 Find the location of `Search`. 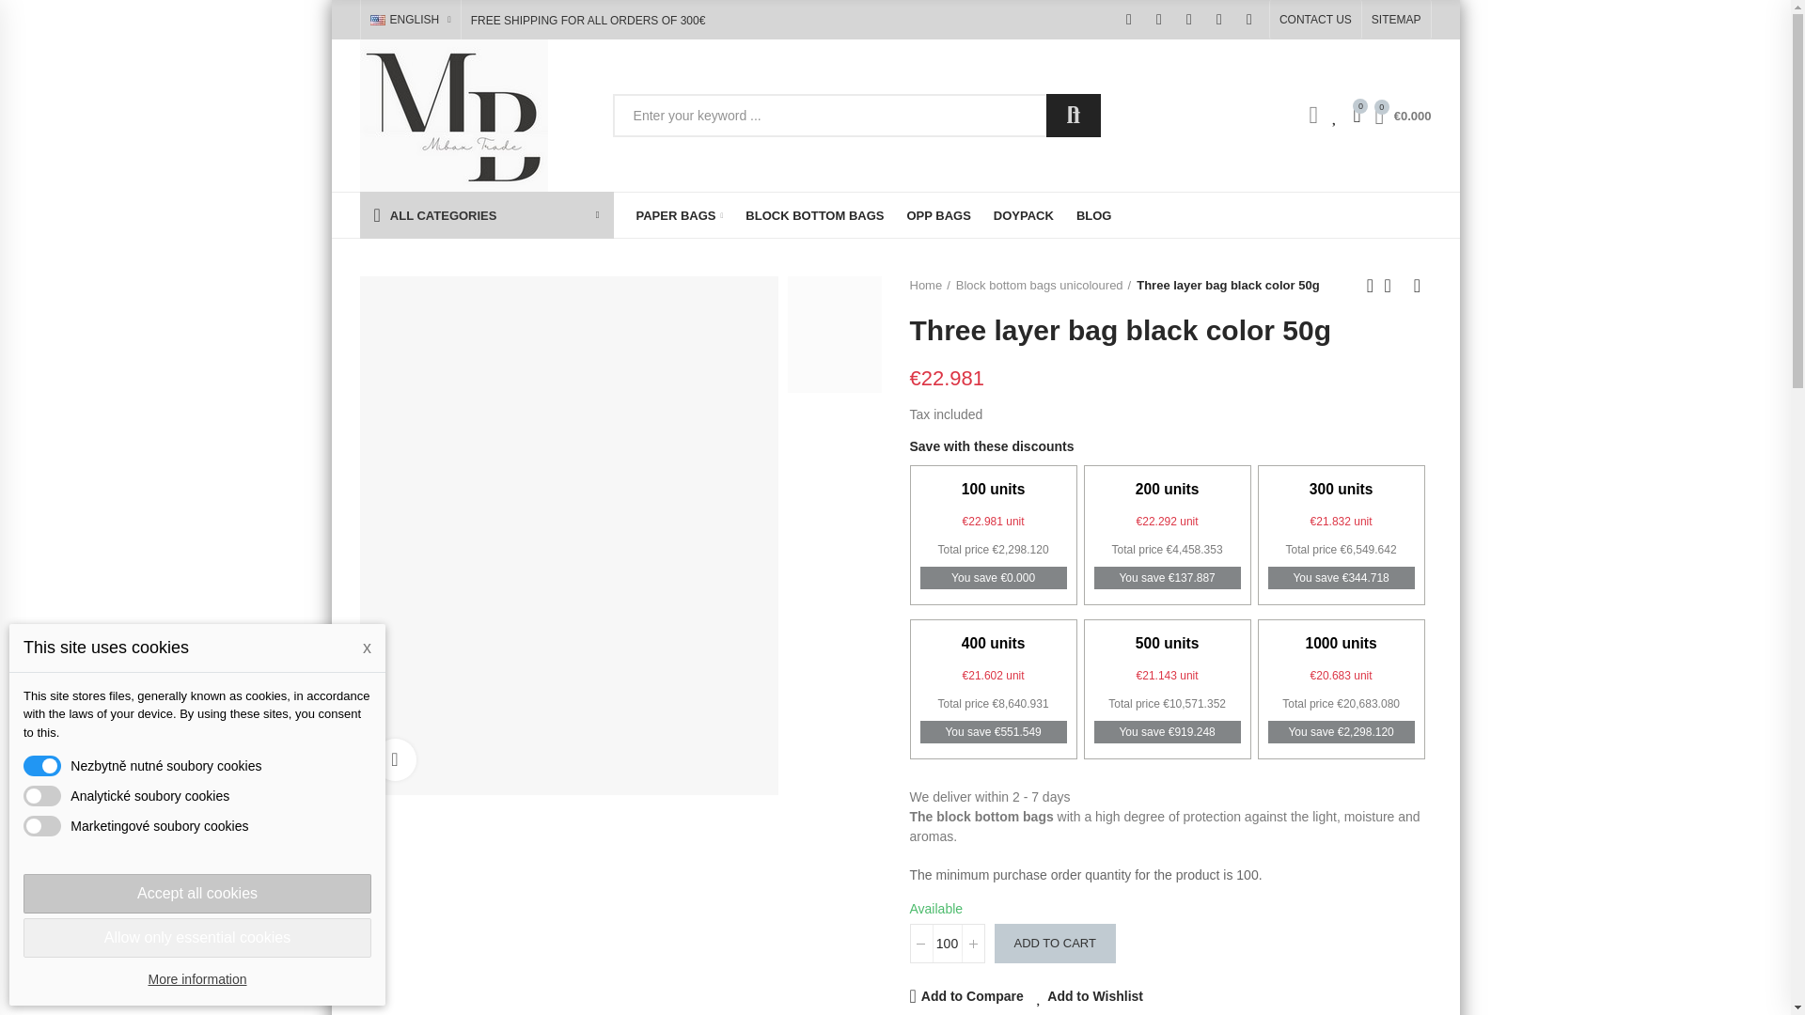

Search is located at coordinates (1074, 115).